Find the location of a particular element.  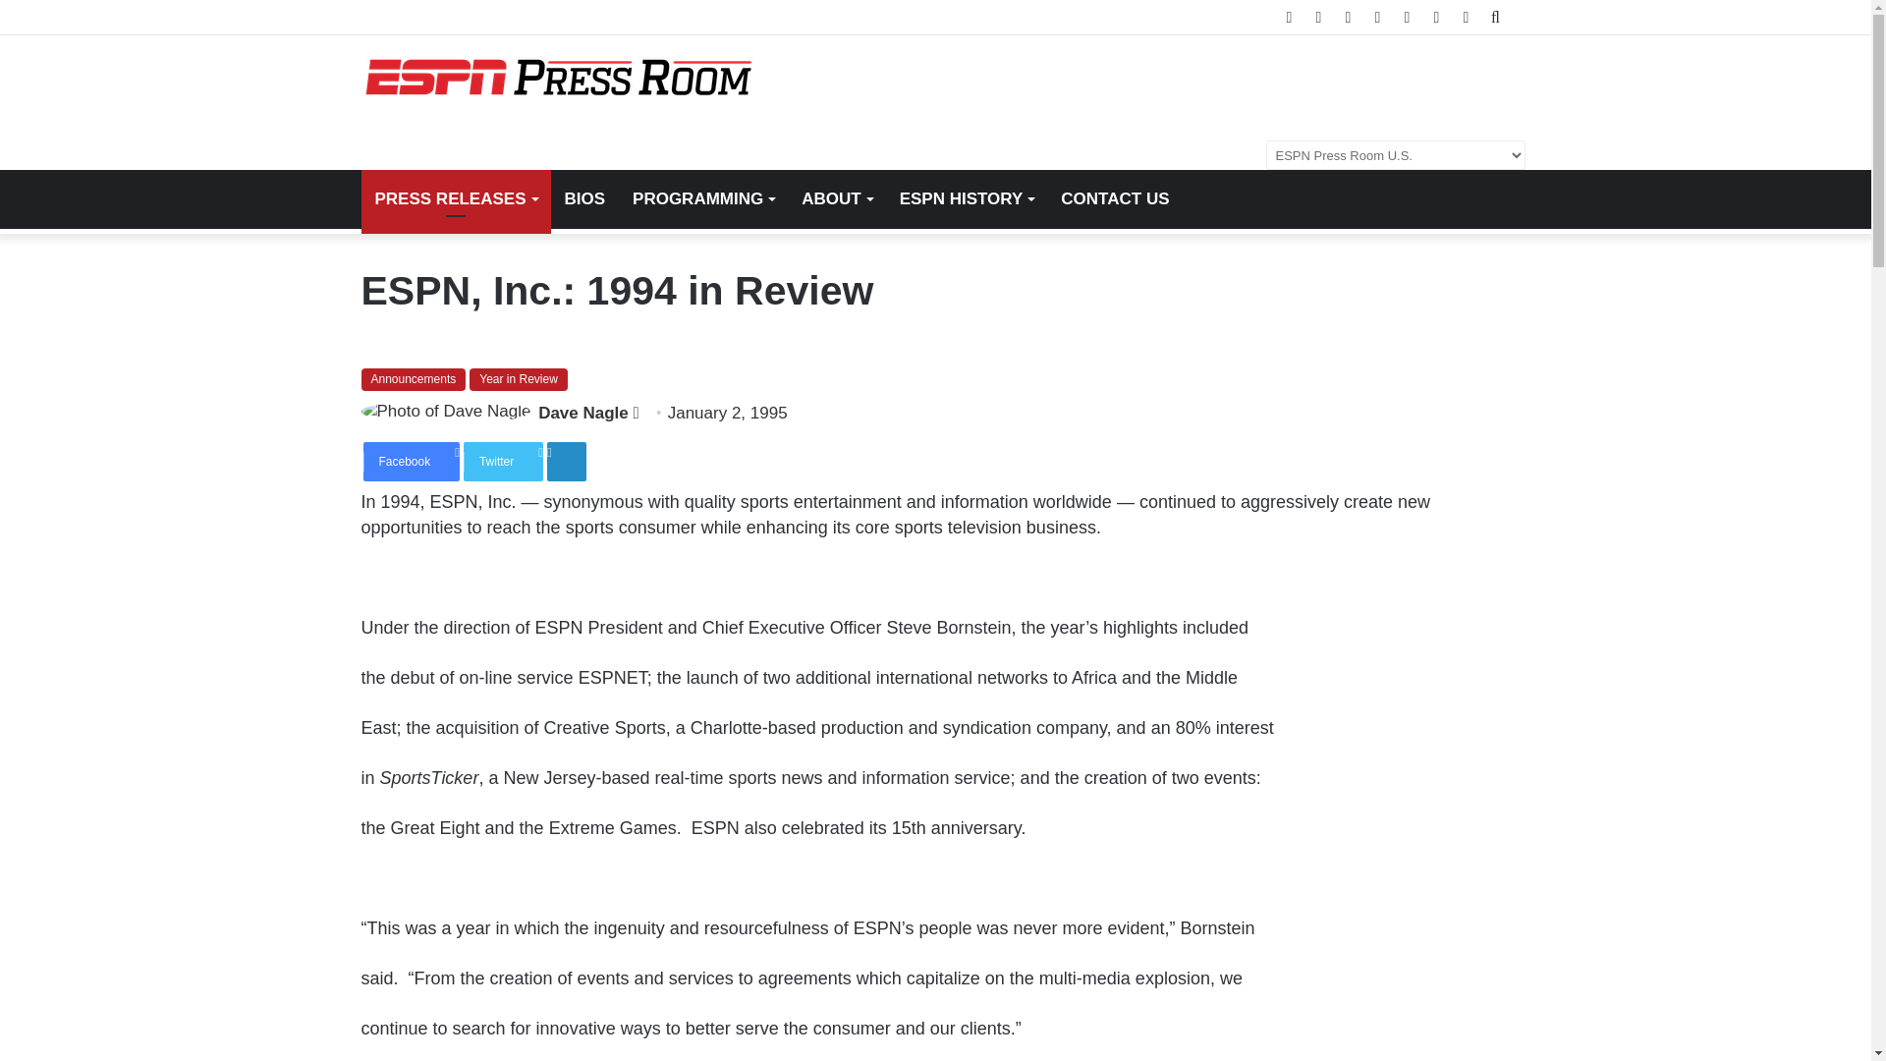

ESPN HISTORY is located at coordinates (967, 198).